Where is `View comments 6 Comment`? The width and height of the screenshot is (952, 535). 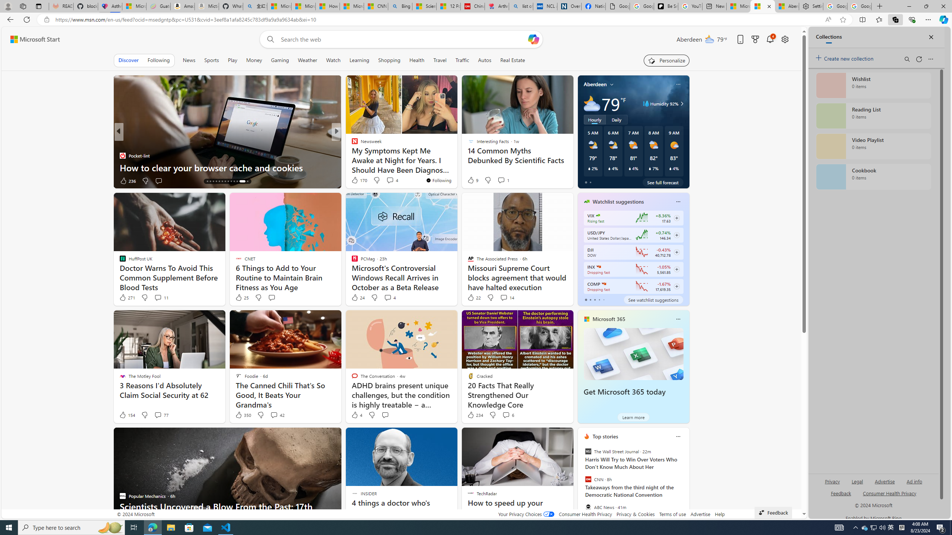 View comments 6 Comment is located at coordinates (506, 415).